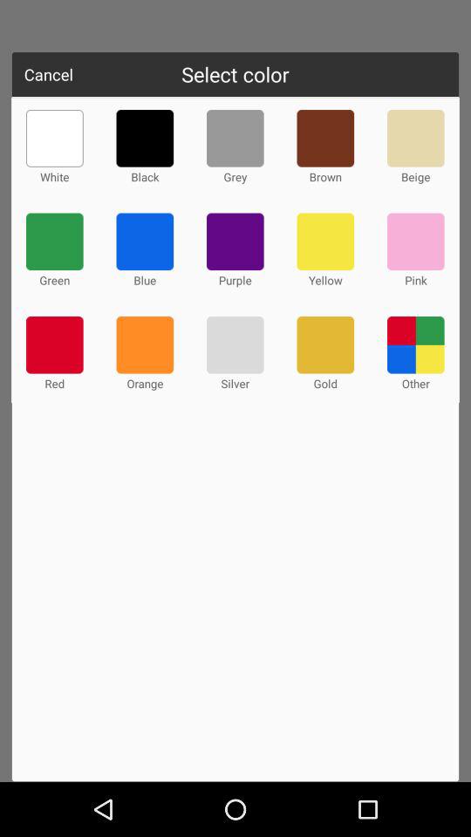  I want to click on turn off the cancel icon, so click(49, 74).